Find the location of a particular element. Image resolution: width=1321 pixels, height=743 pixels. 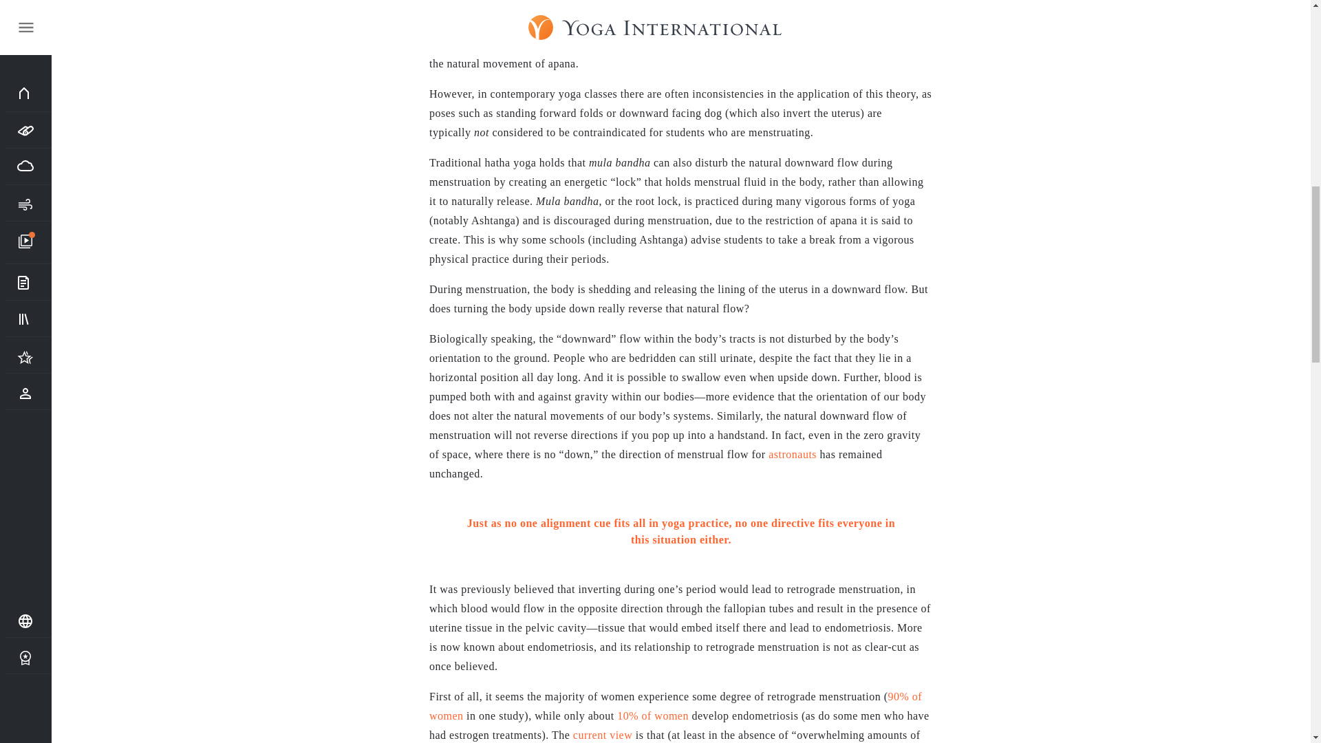

current view is located at coordinates (603, 735).